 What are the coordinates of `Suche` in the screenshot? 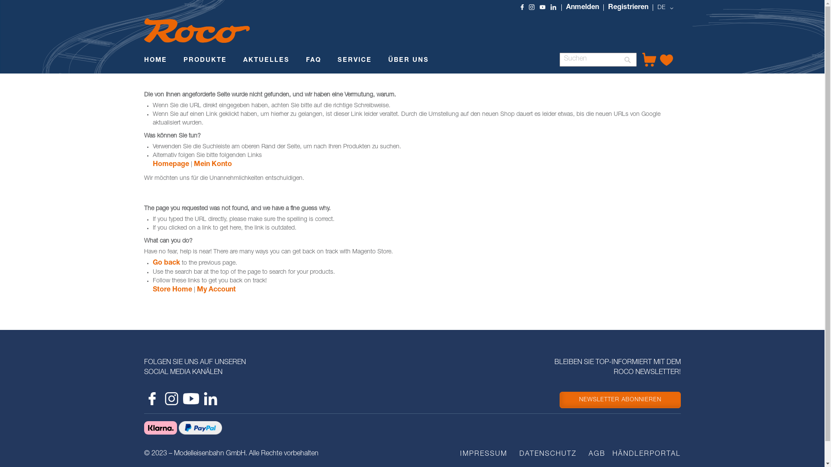 It's located at (627, 60).